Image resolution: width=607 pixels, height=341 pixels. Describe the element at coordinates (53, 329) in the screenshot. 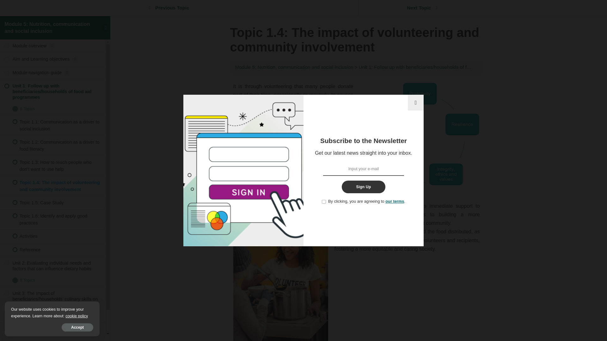

I see `Activities` at that location.